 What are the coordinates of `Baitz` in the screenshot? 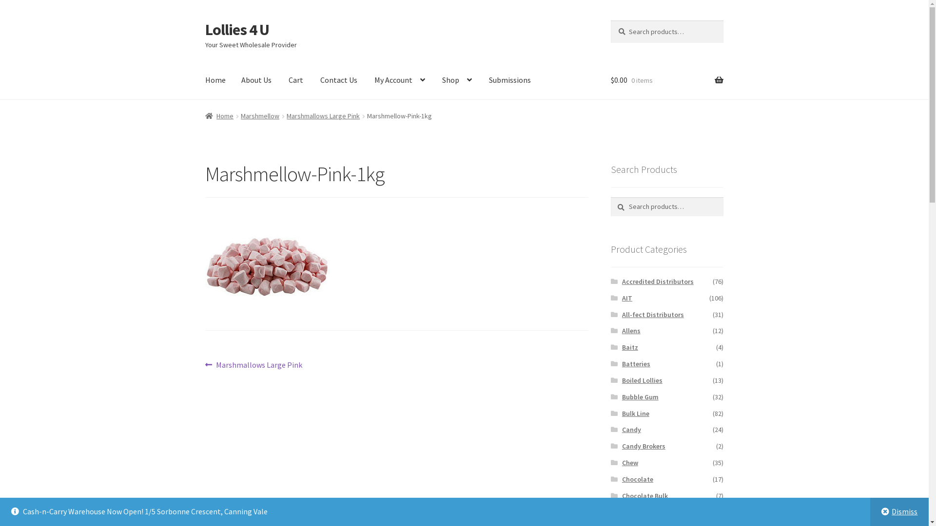 It's located at (630, 347).